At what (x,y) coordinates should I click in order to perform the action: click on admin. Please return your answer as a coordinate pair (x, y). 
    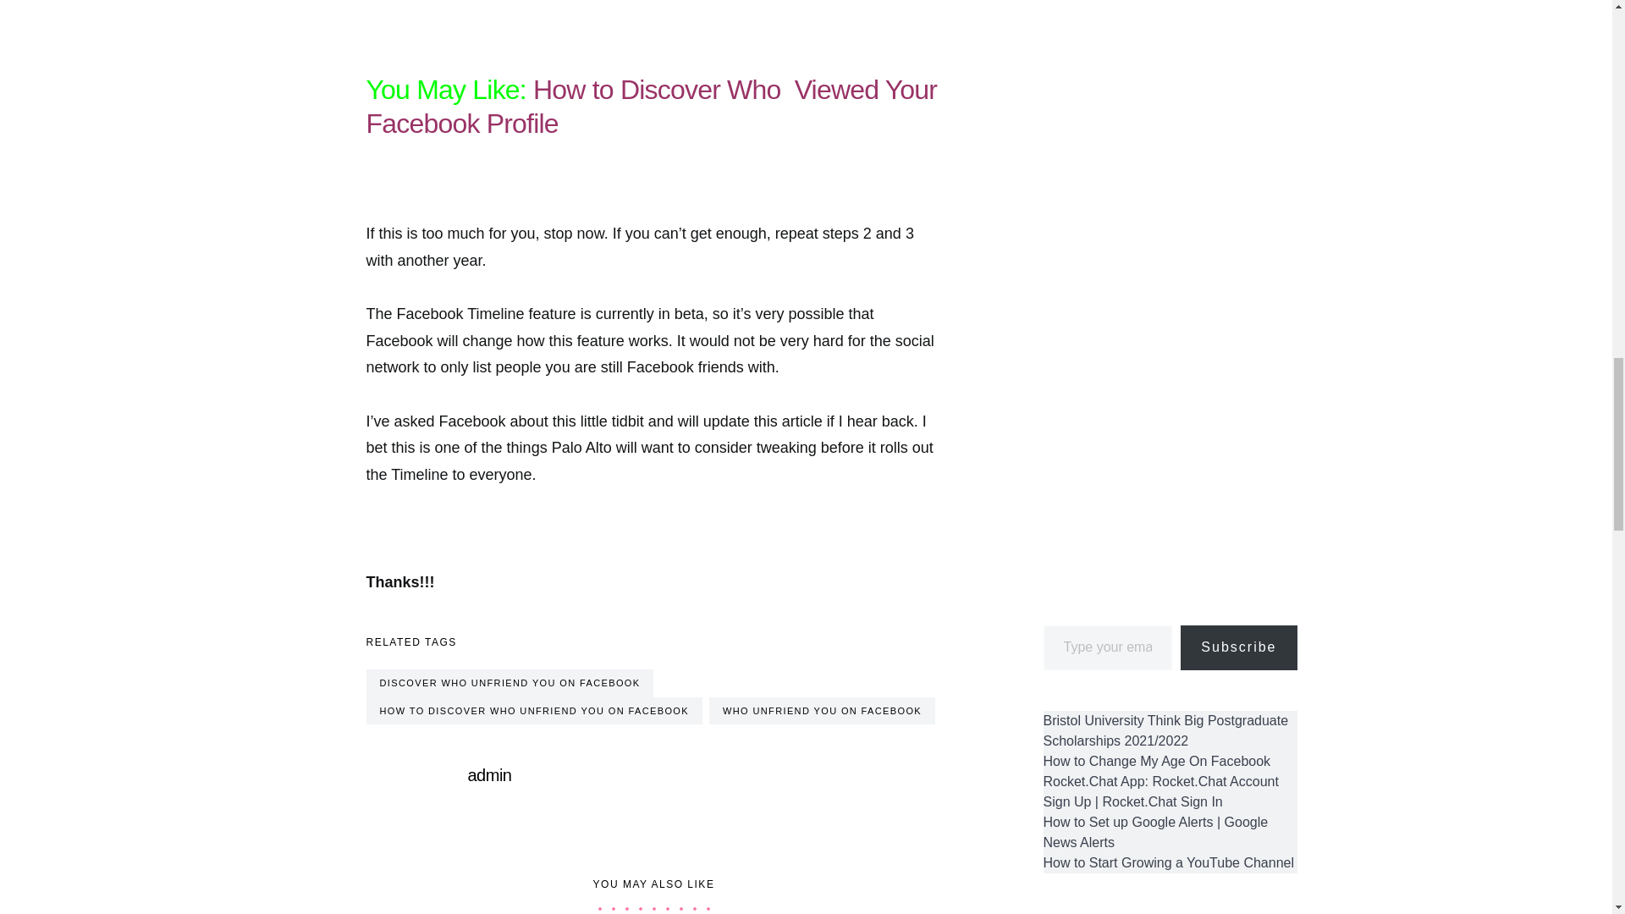
    Looking at the image, I should click on (489, 775).